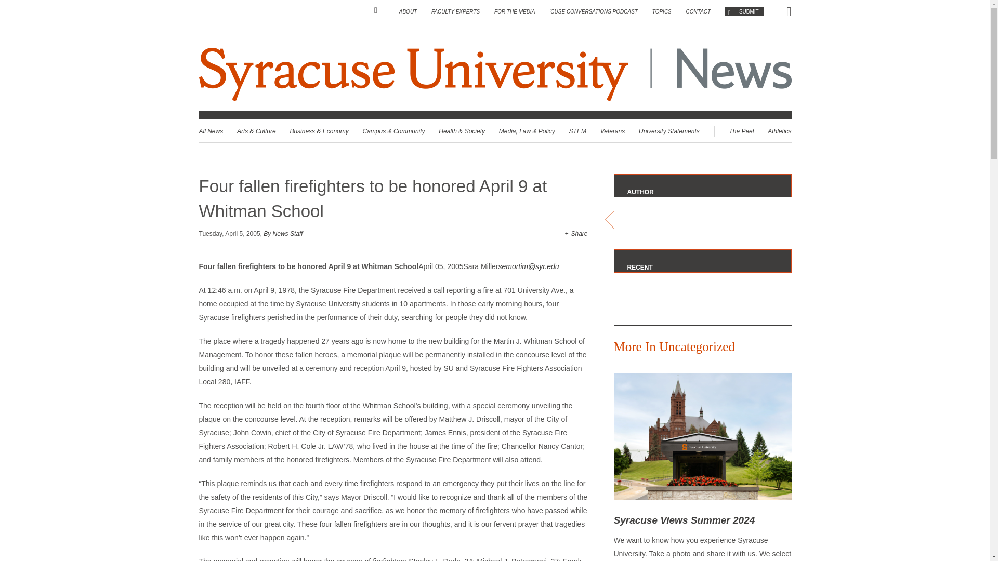 The width and height of the screenshot is (998, 561). What do you see at coordinates (515, 11) in the screenshot?
I see `For The Media` at bounding box center [515, 11].